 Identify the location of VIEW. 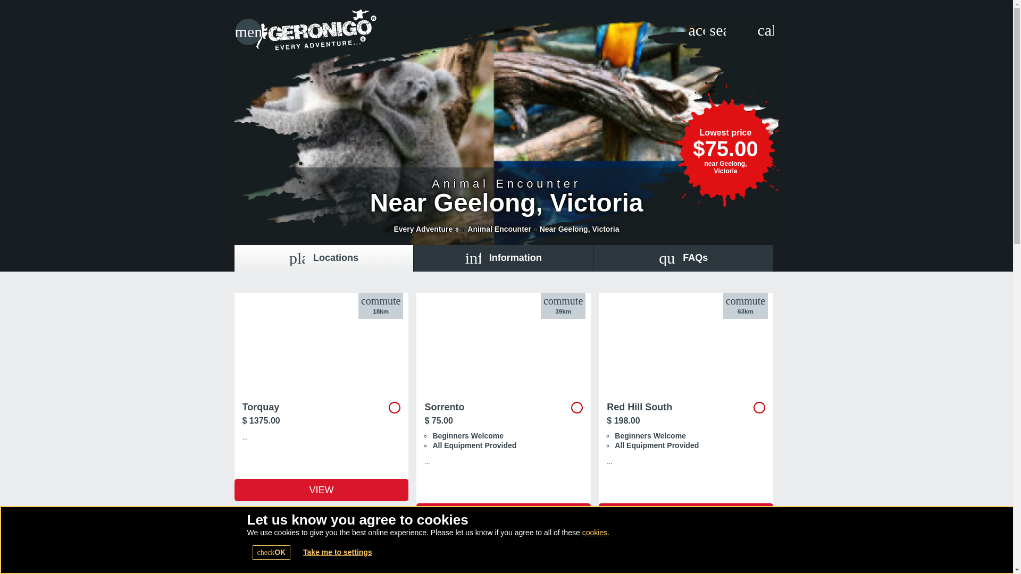
(685, 514).